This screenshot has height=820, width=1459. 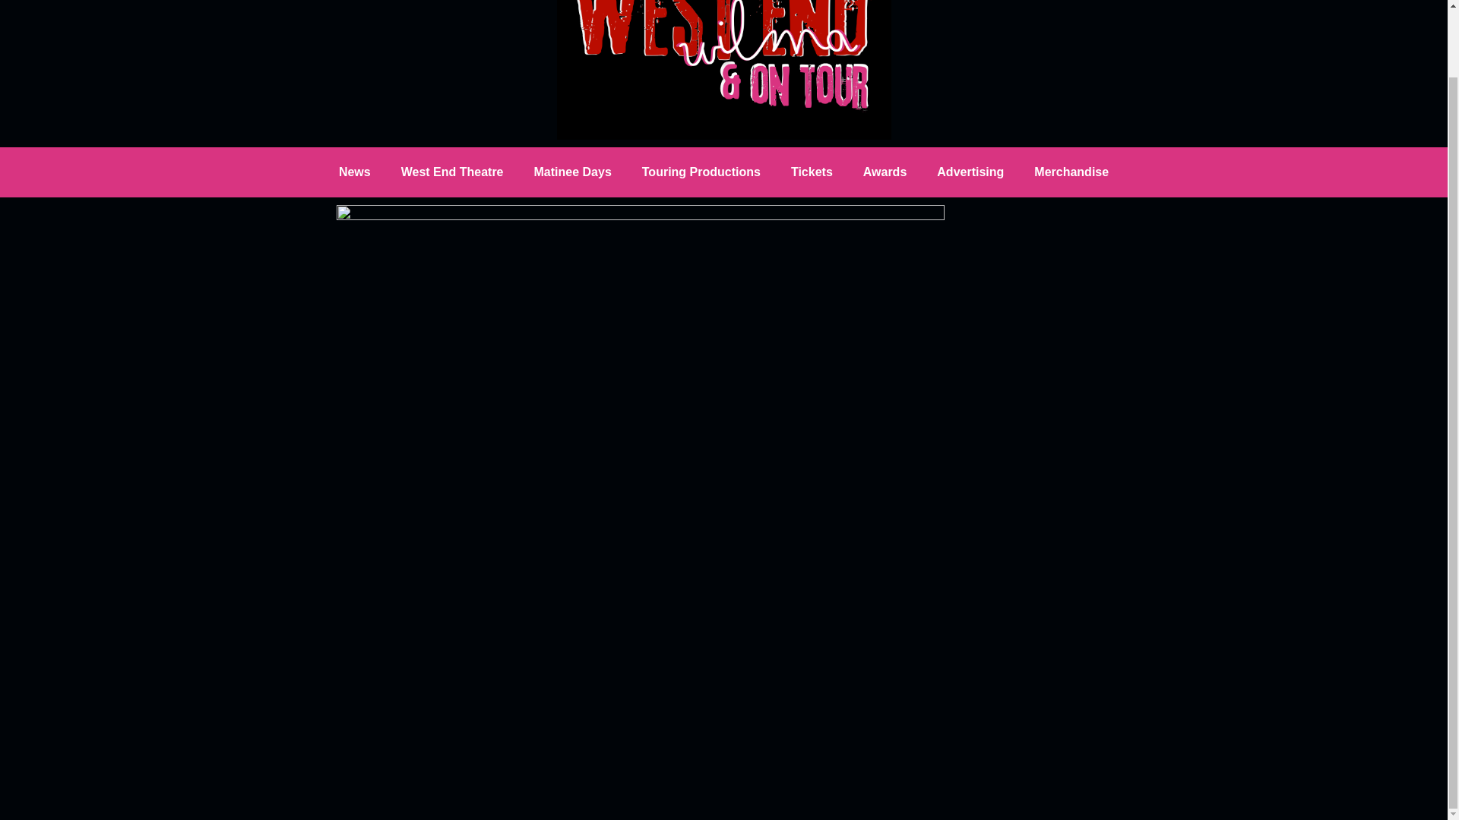 I want to click on News, so click(x=355, y=172).